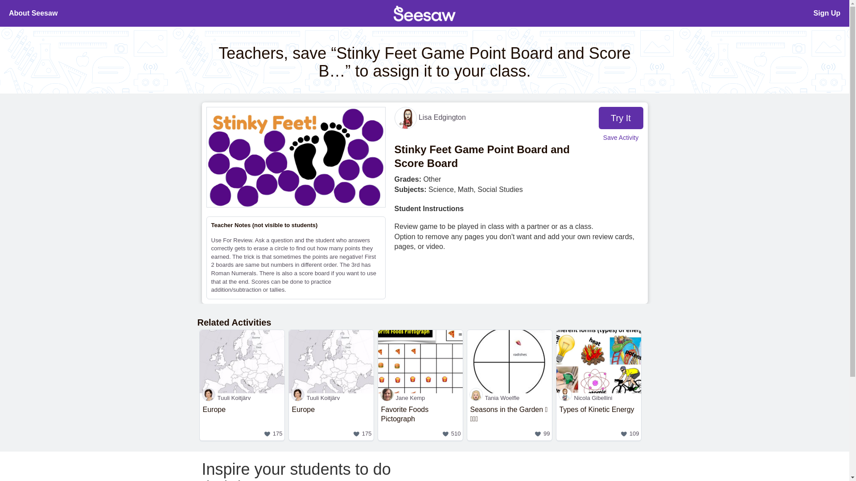  What do you see at coordinates (510, 398) in the screenshot?
I see `Tania Woelfle` at bounding box center [510, 398].